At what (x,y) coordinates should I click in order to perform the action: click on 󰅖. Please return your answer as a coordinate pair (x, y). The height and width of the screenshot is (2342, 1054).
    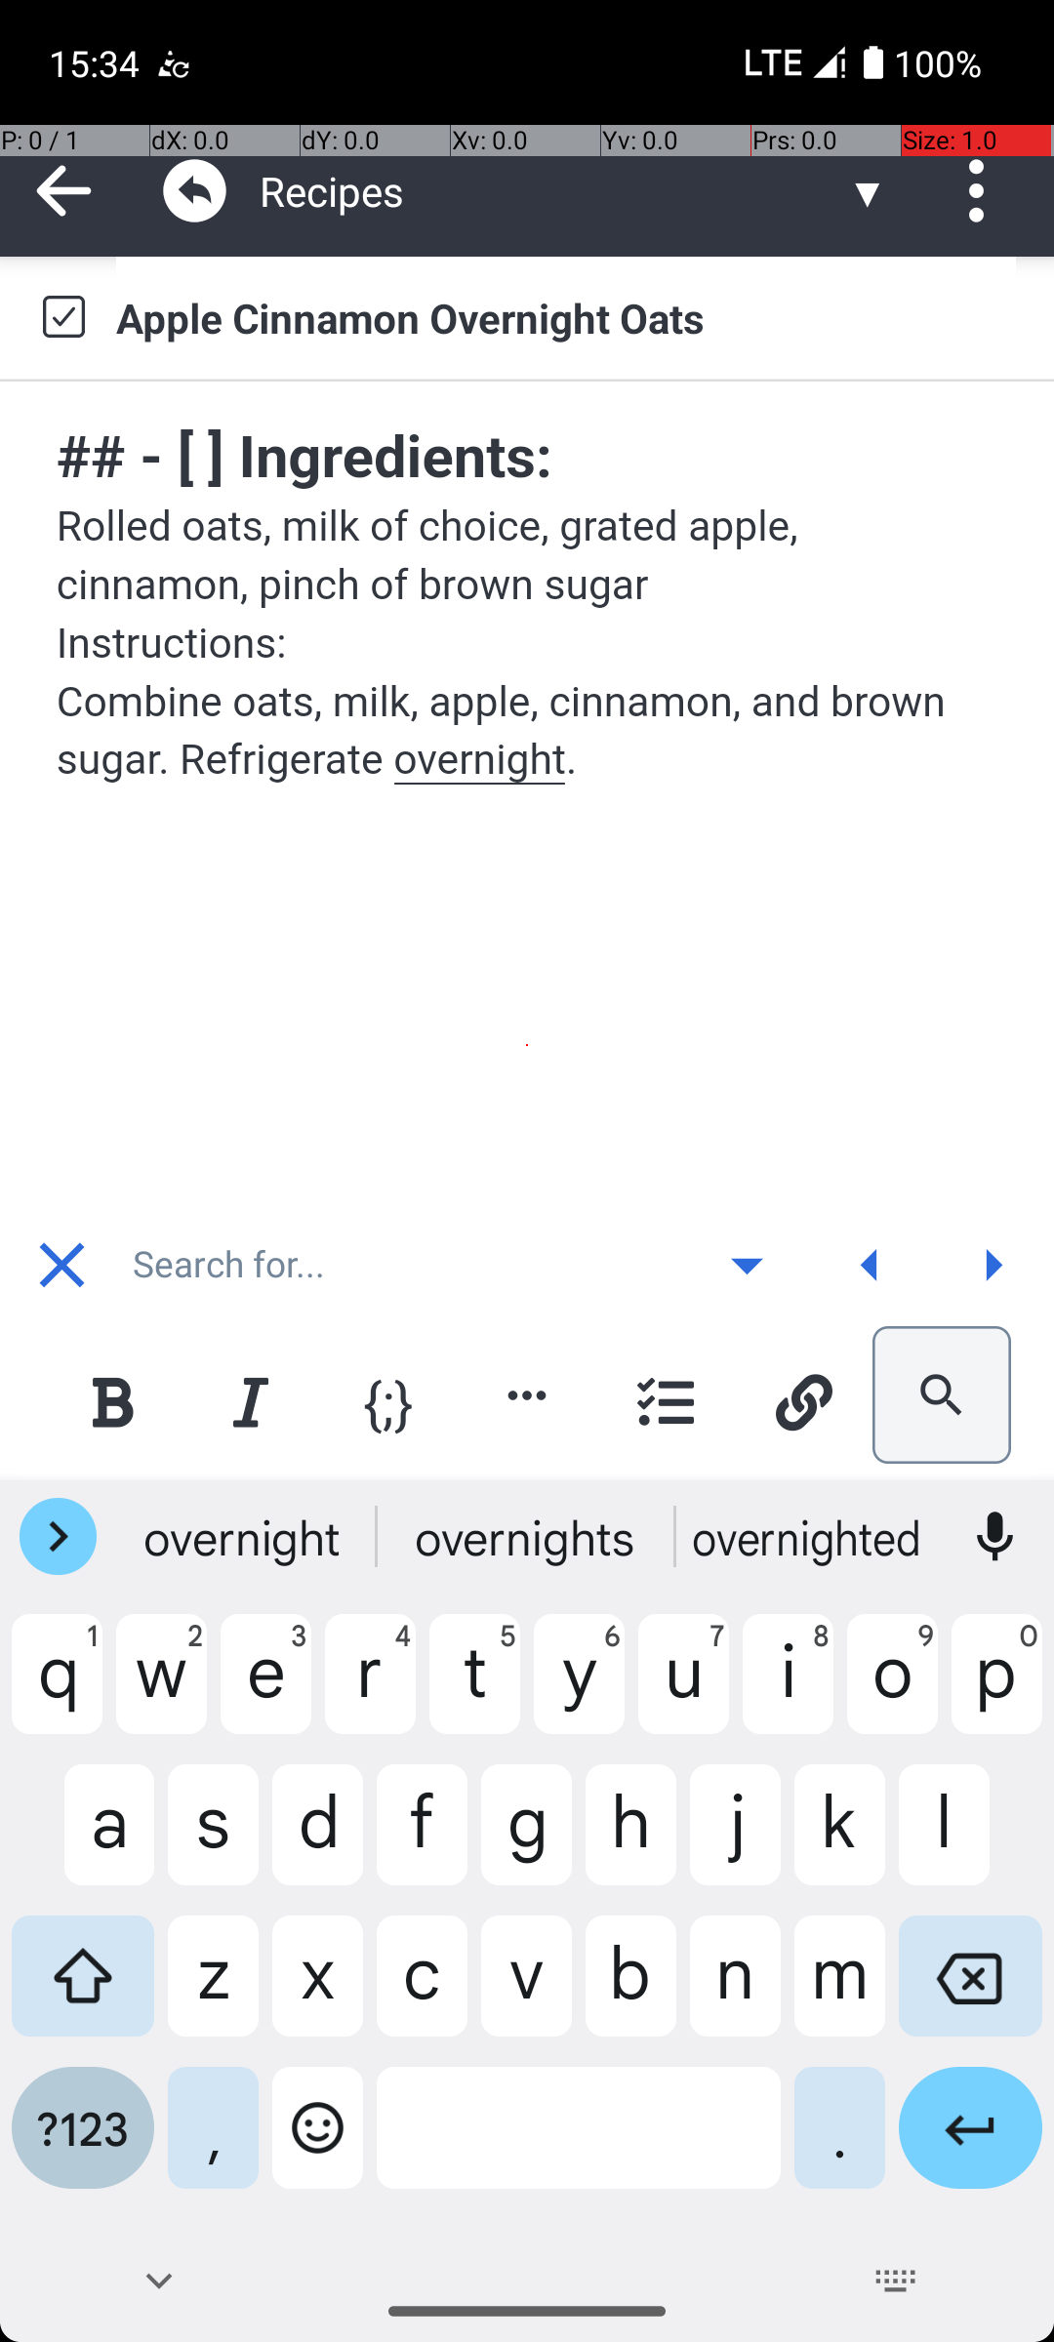
    Looking at the image, I should click on (62, 1265).